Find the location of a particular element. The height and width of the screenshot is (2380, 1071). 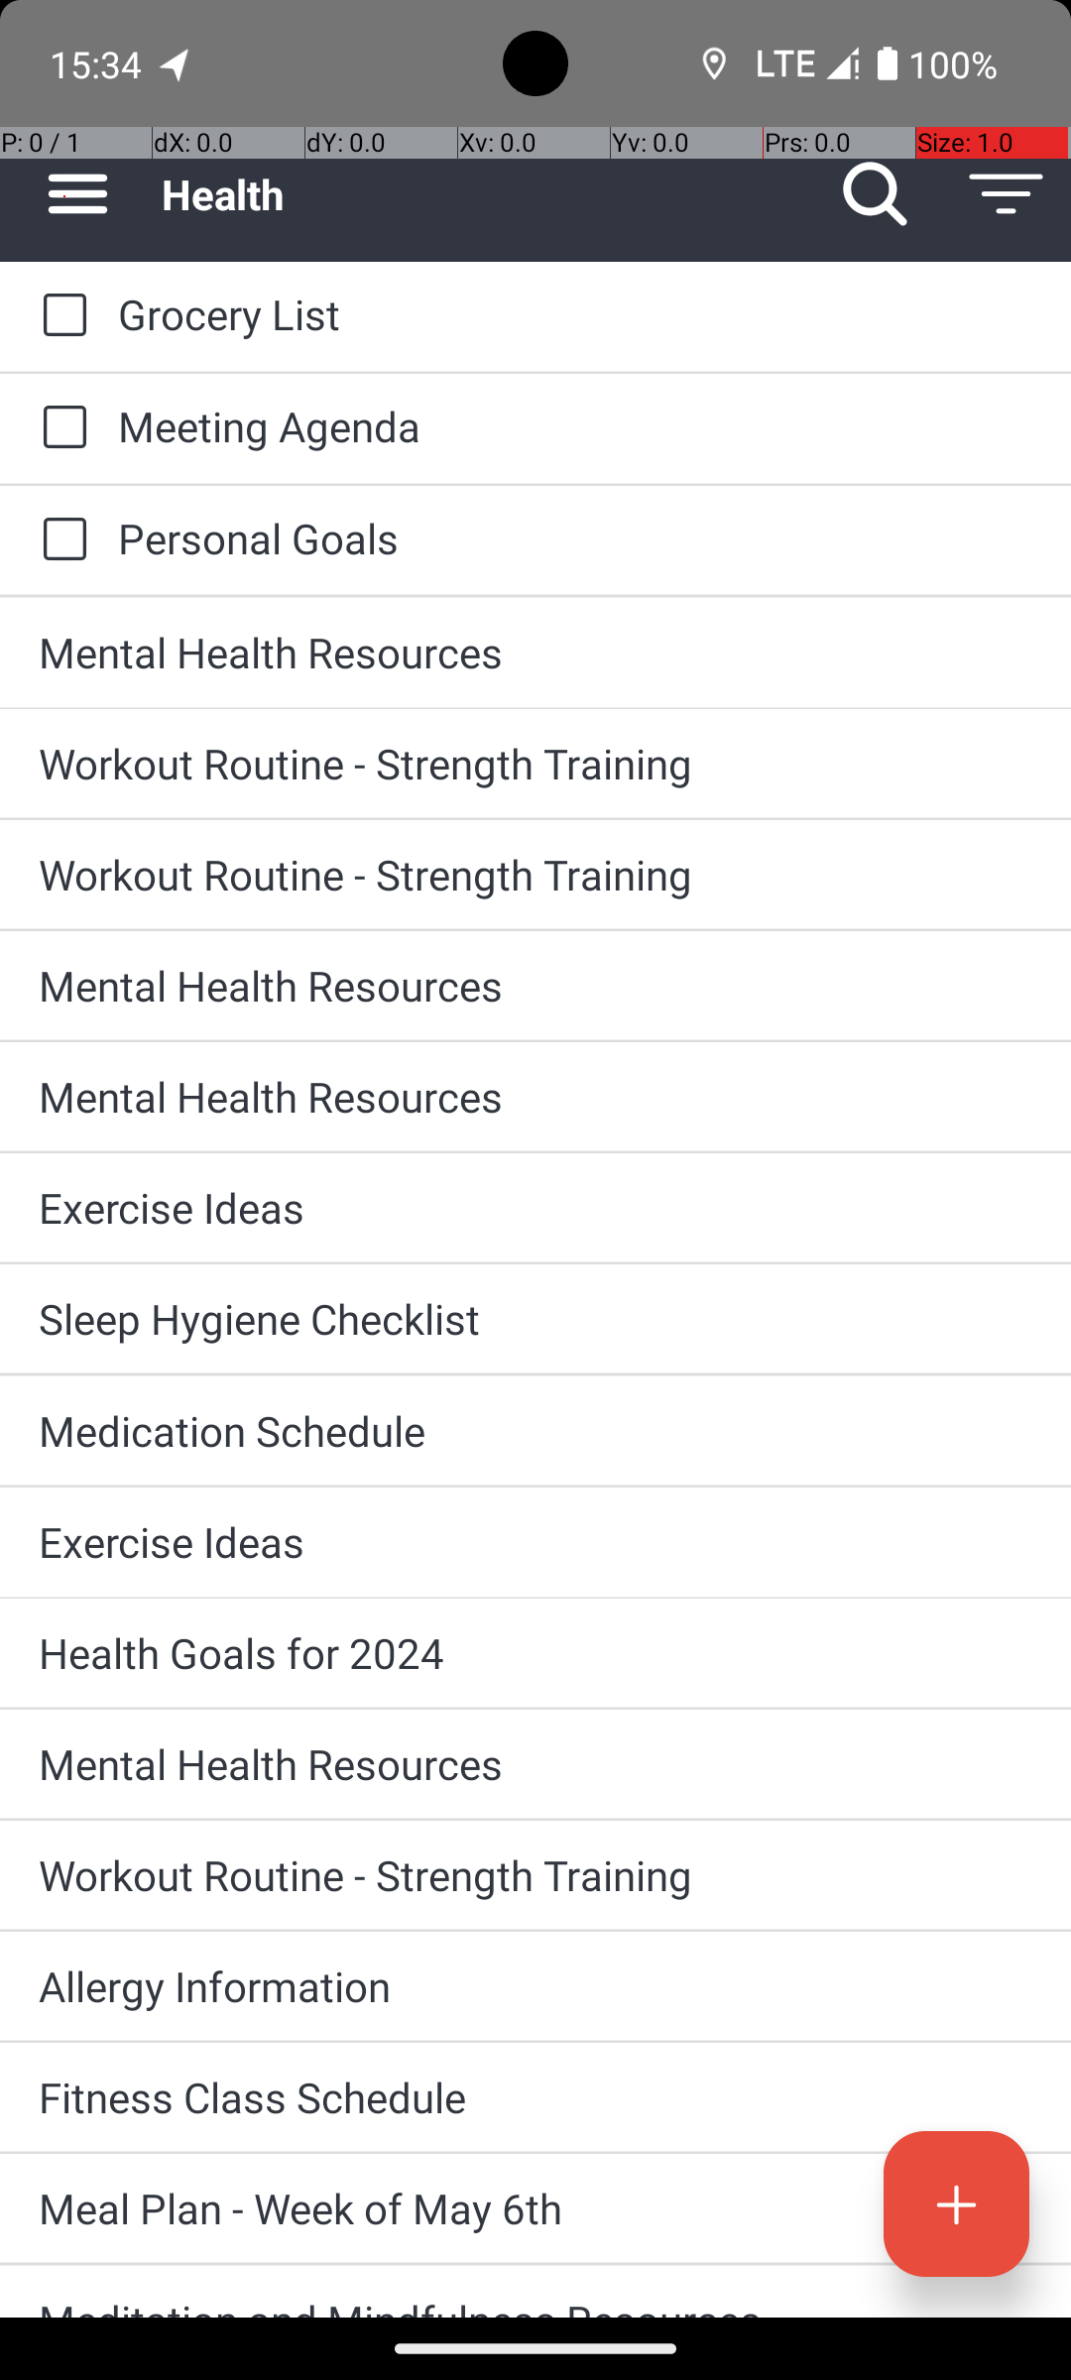

to-do: Grocery List is located at coordinates (59, 316).